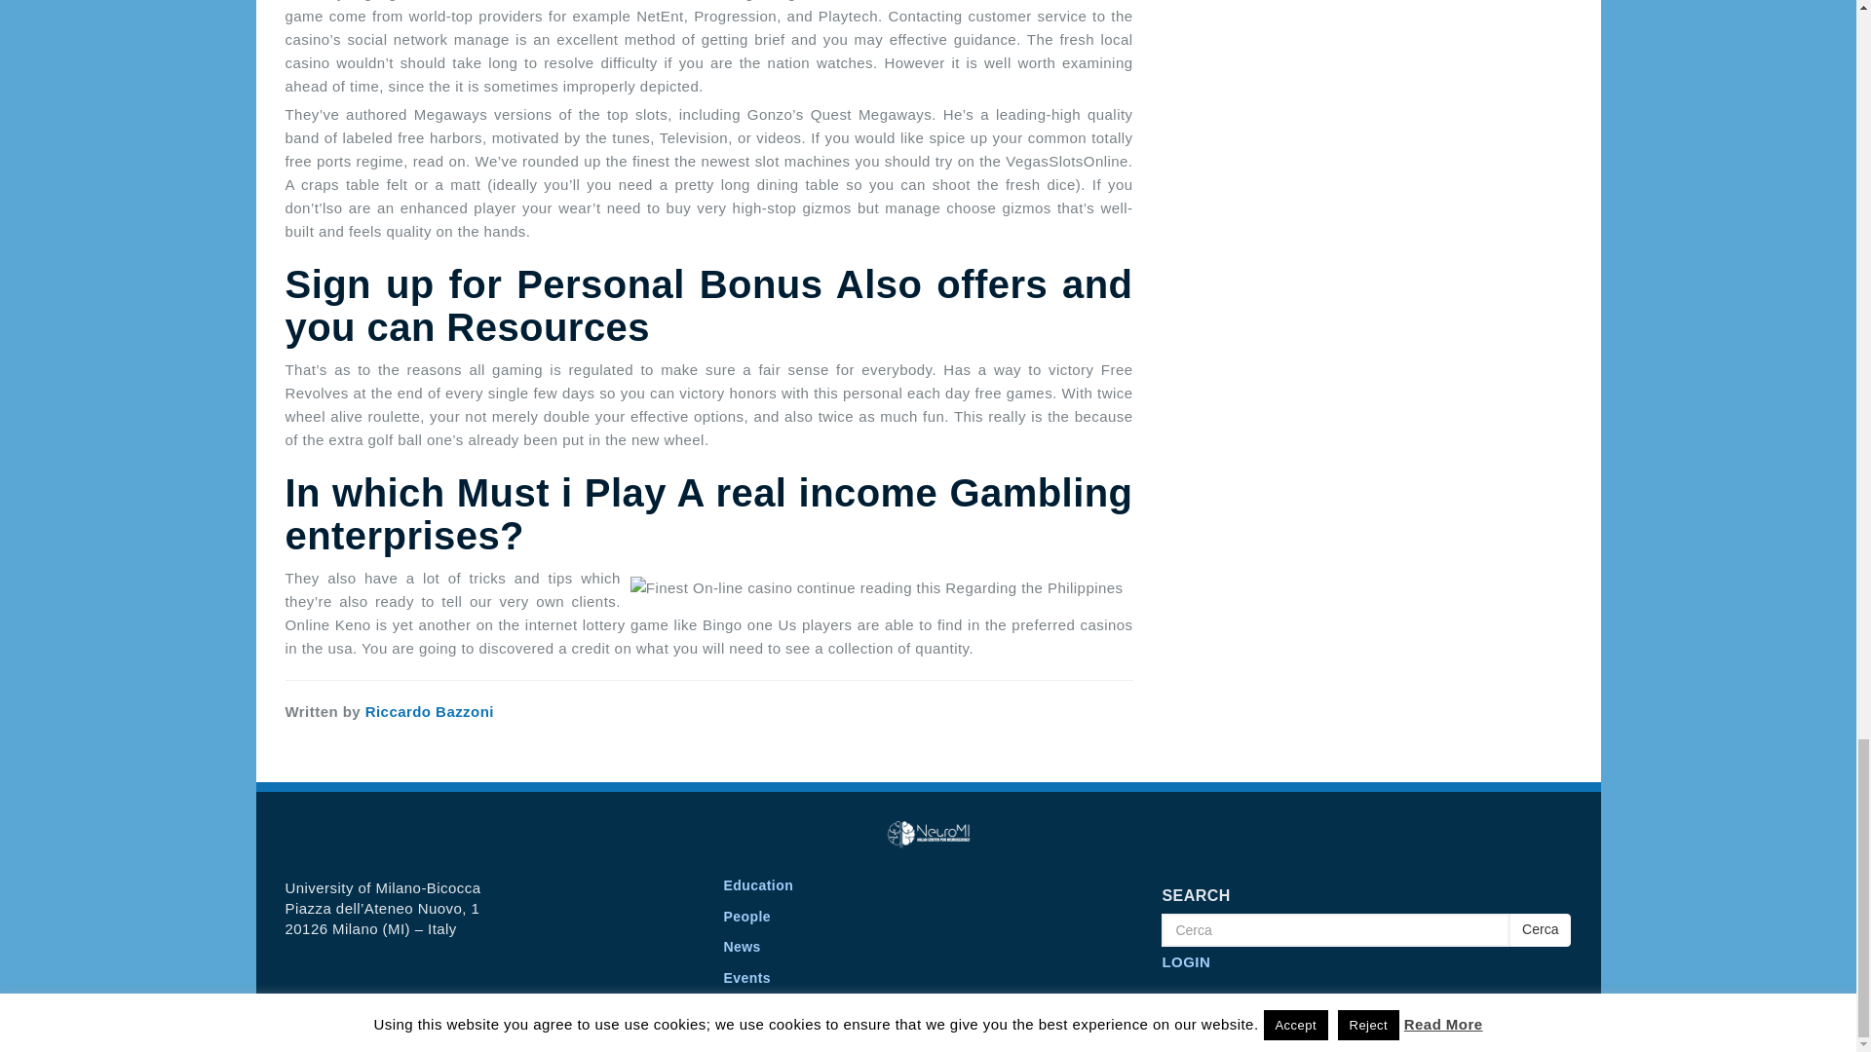 The image size is (1871, 1052). I want to click on Cerca, so click(1335, 930).